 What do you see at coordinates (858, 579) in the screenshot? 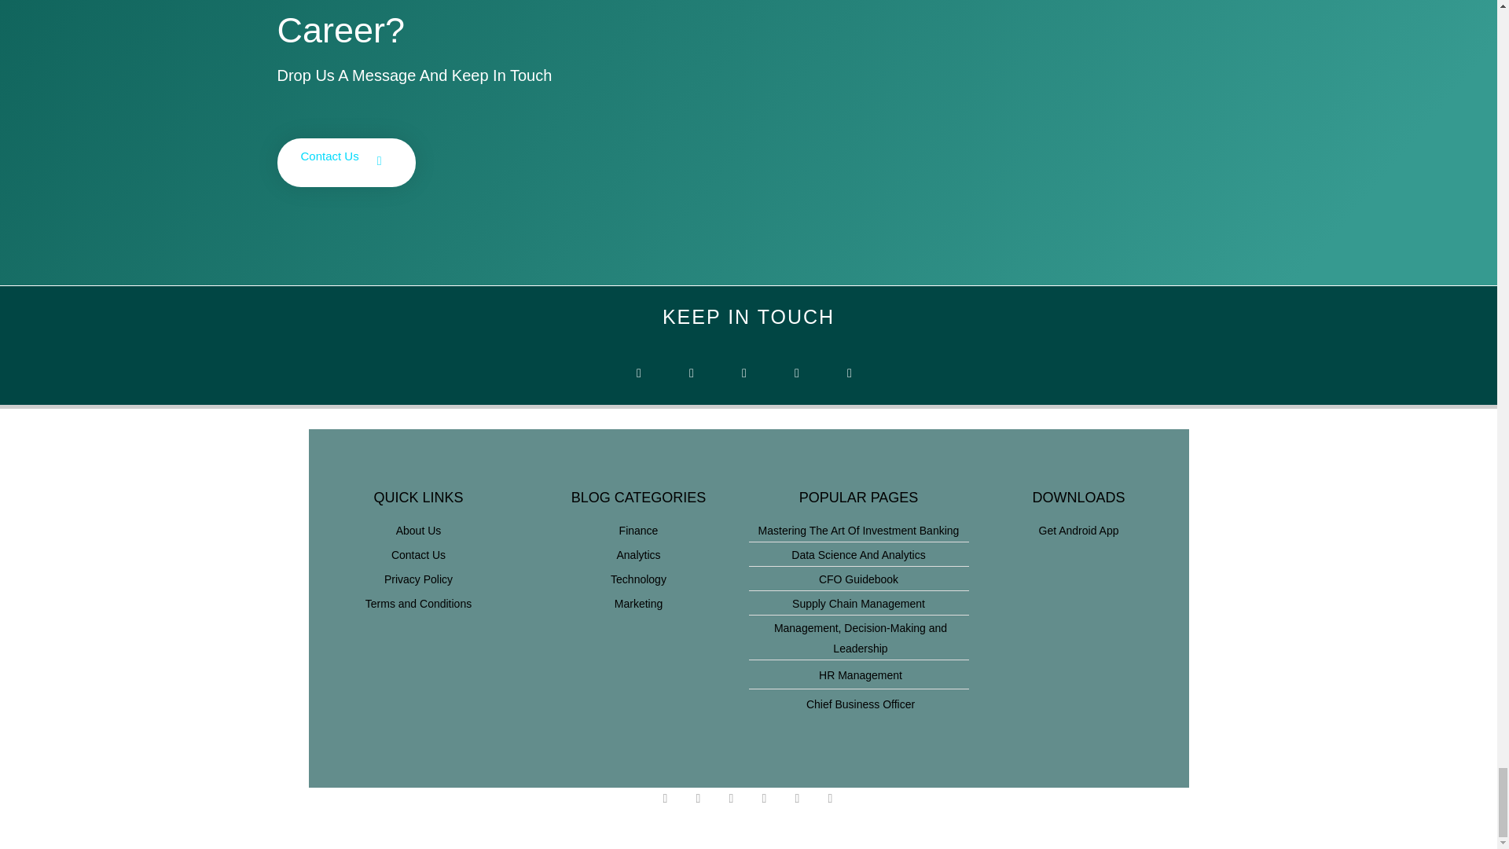
I see `CFO Guidebook` at bounding box center [858, 579].